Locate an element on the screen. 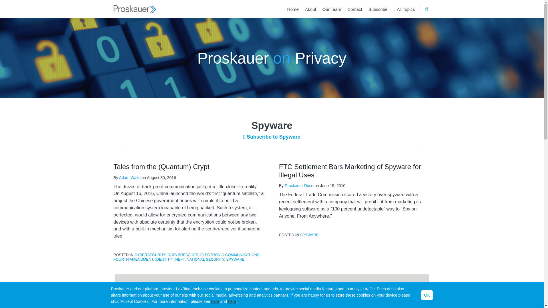  FOURTH AMENDMENT is located at coordinates (133, 259).